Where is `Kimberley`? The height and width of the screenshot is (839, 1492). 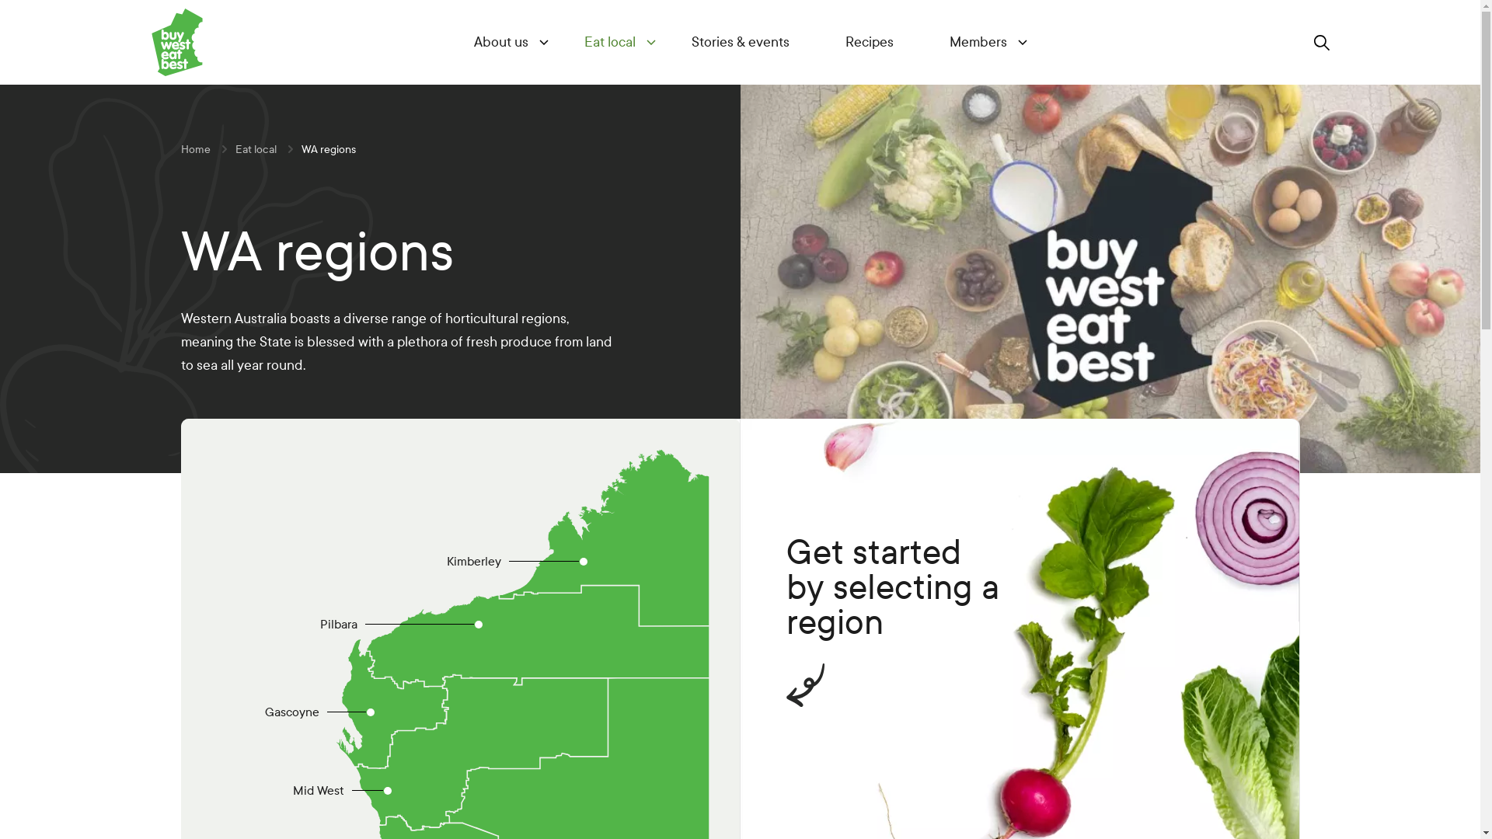 Kimberley is located at coordinates (583, 562).